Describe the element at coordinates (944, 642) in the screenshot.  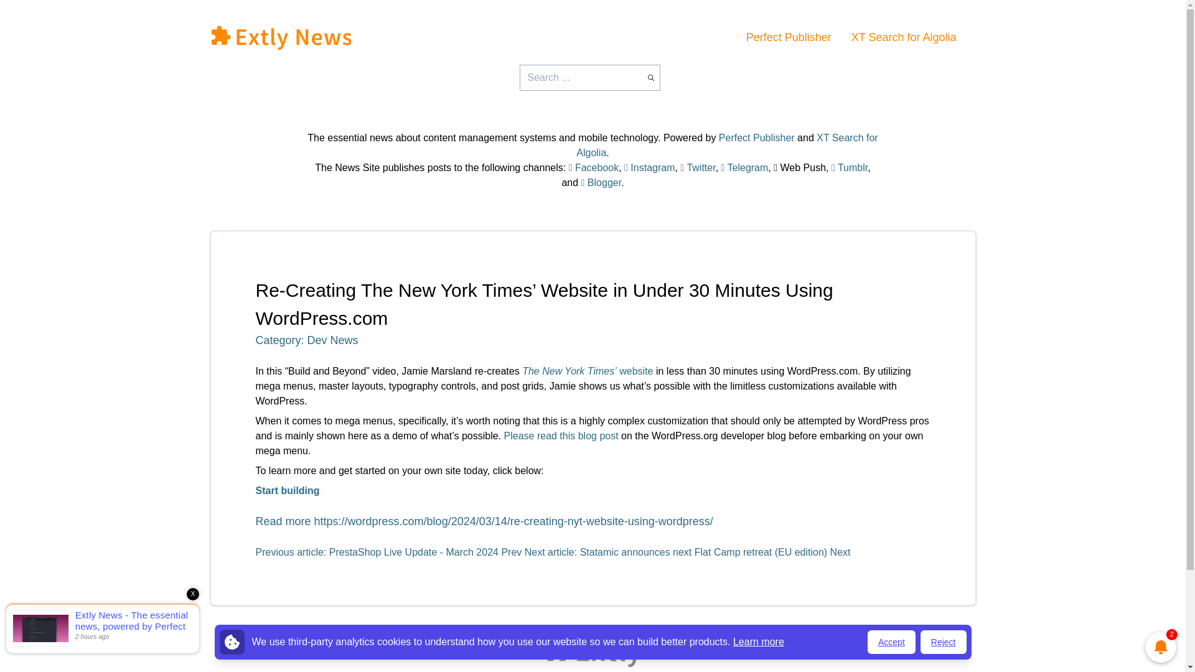
I see `Reject` at that location.